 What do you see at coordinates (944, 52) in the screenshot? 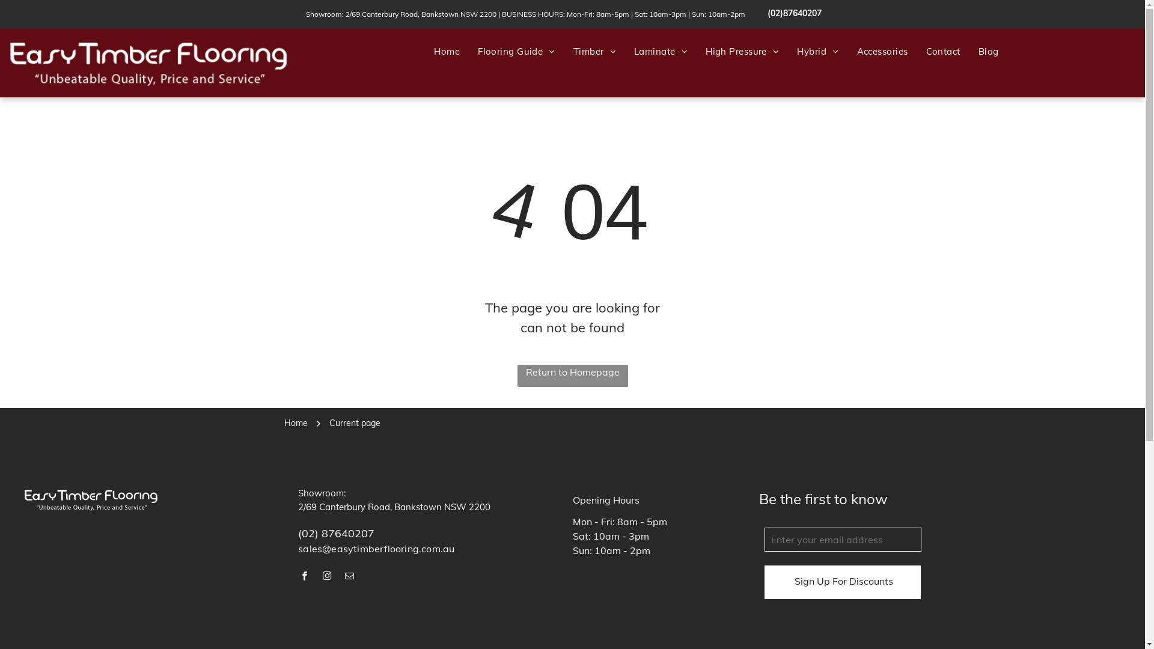
I see `Contact` at bounding box center [944, 52].